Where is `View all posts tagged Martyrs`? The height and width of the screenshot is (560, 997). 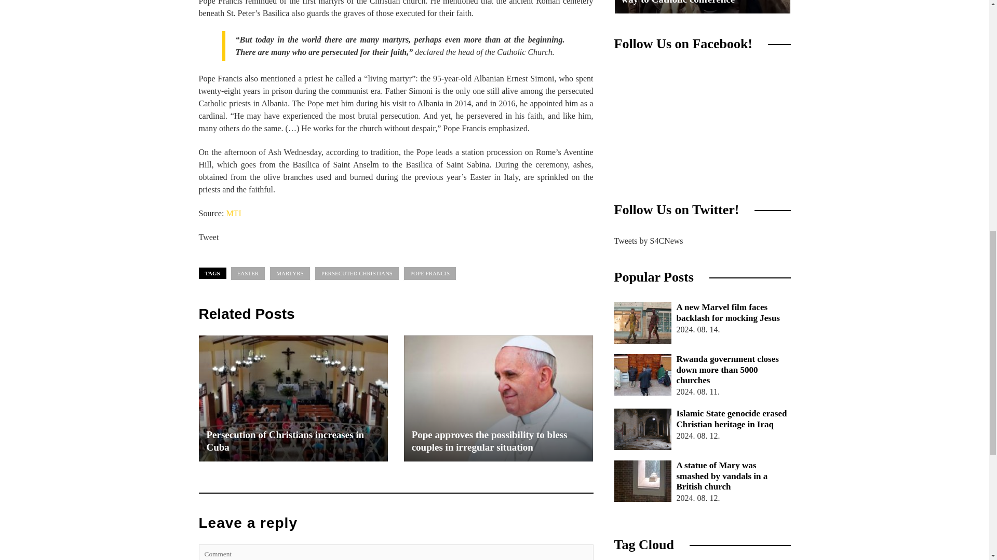 View all posts tagged Martyrs is located at coordinates (290, 274).